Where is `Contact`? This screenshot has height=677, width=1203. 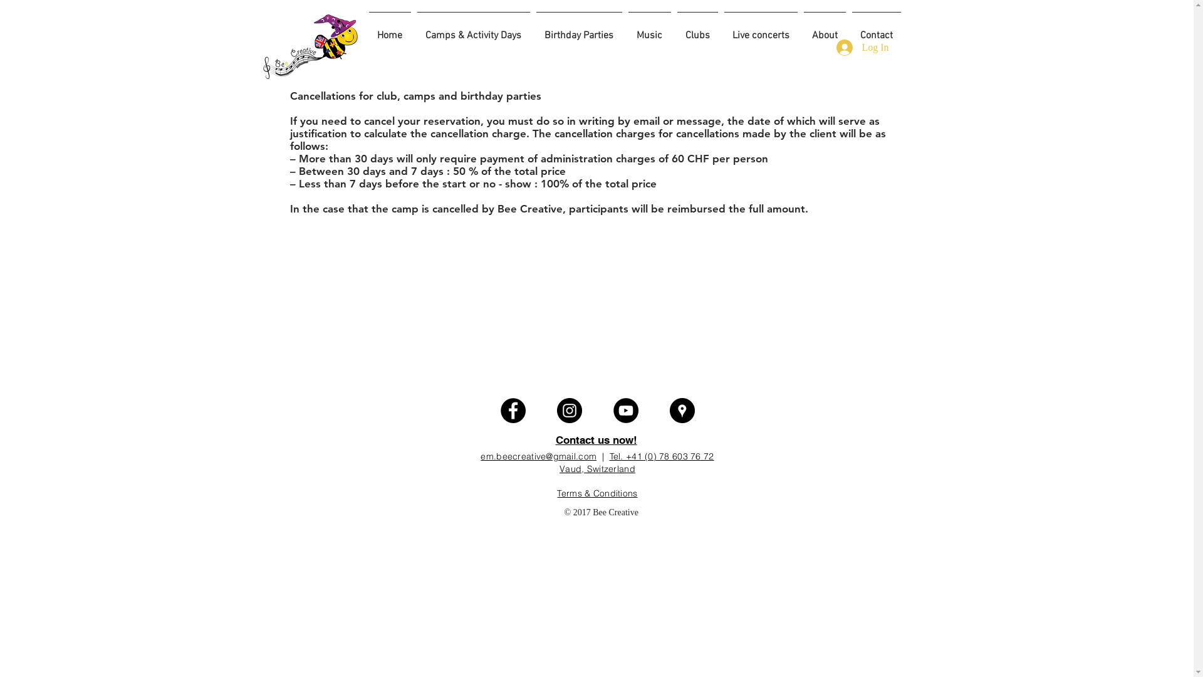 Contact is located at coordinates (876, 30).